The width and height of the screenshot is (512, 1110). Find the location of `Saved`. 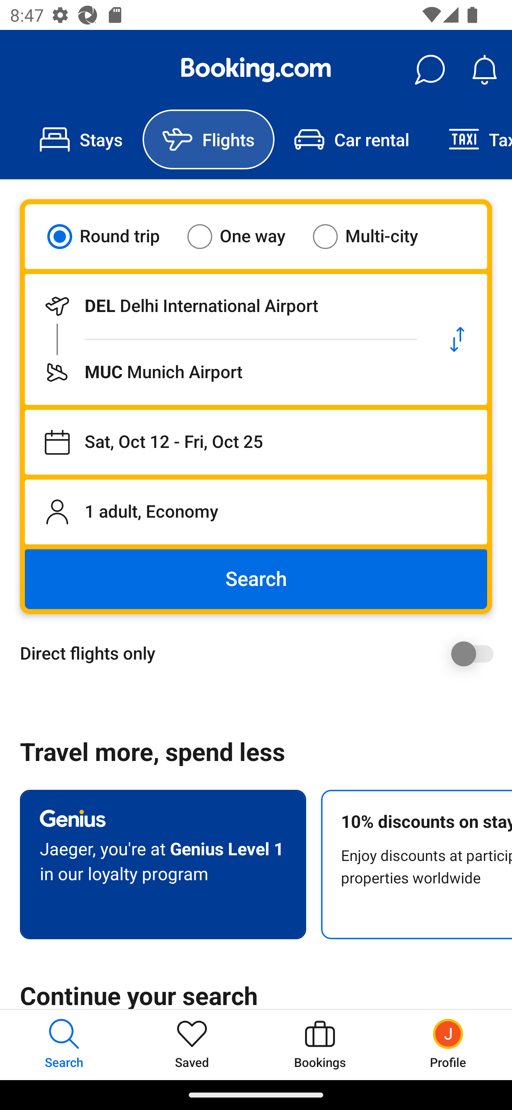

Saved is located at coordinates (192, 1045).